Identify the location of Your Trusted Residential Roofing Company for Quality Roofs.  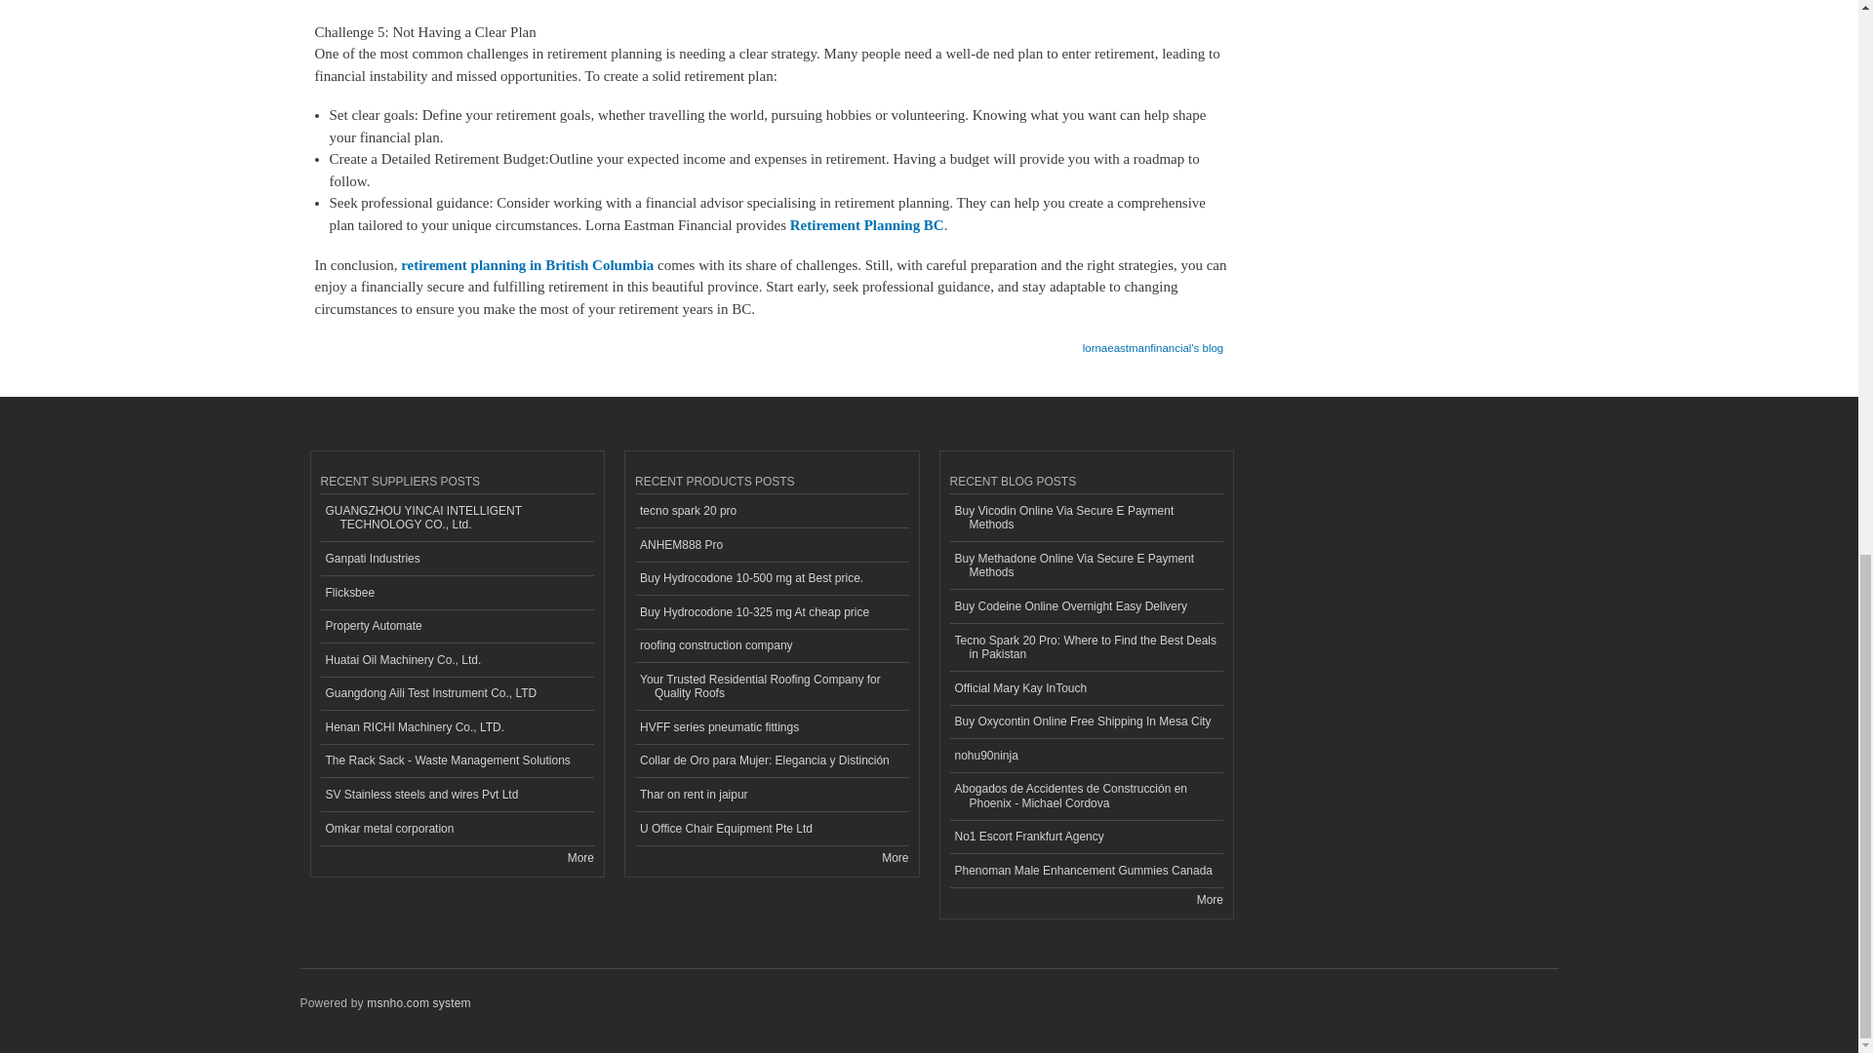
(771, 686).